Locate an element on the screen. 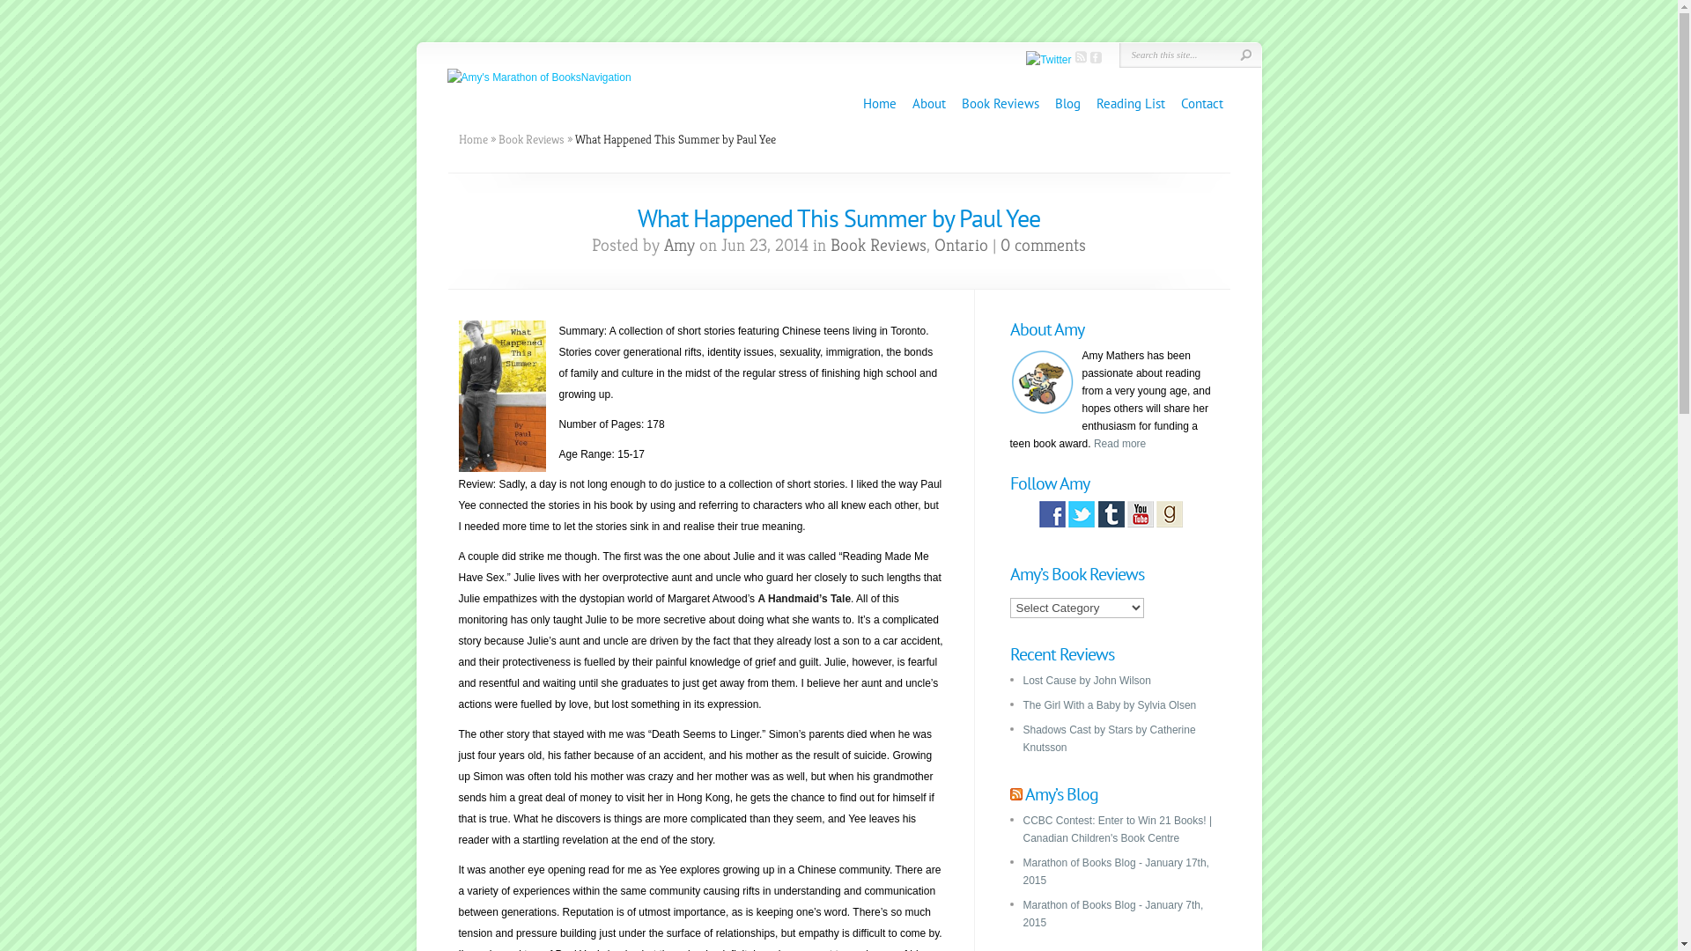 The height and width of the screenshot is (951, 1691). Blog is located at coordinates (1067, 104).